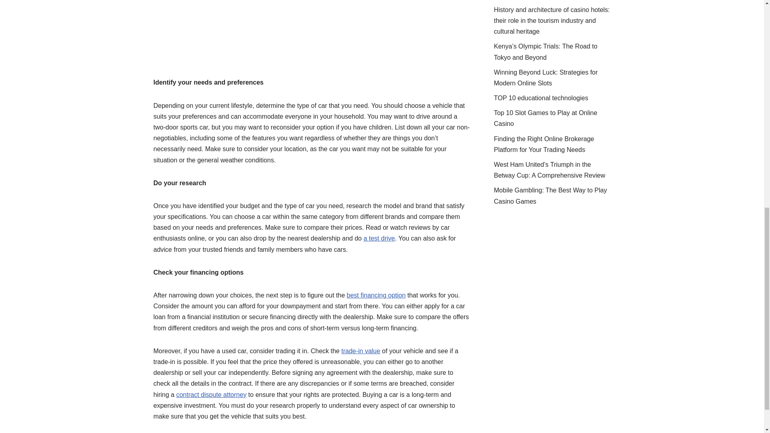 This screenshot has height=433, width=770. I want to click on trade-in value, so click(361, 351).